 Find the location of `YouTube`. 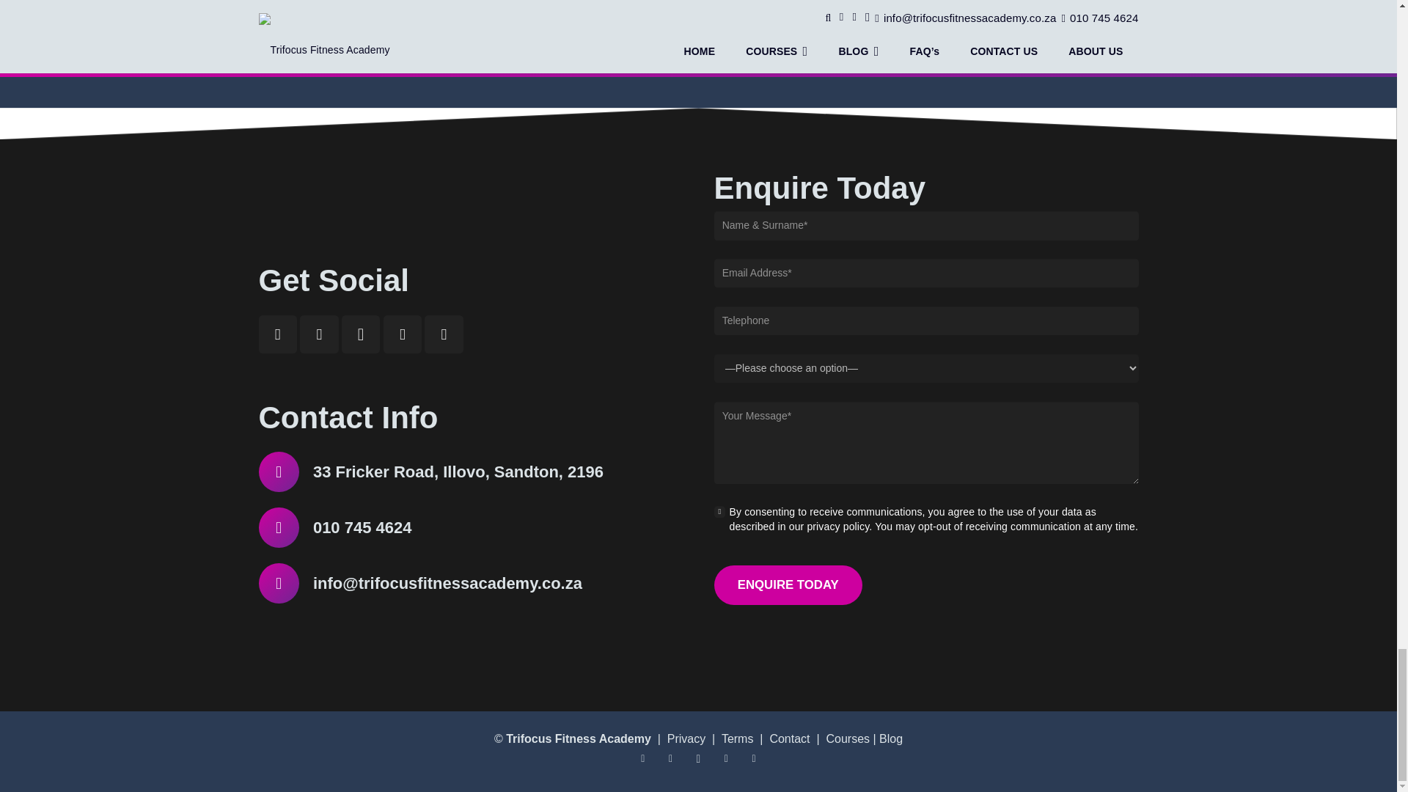

YouTube is located at coordinates (670, 758).